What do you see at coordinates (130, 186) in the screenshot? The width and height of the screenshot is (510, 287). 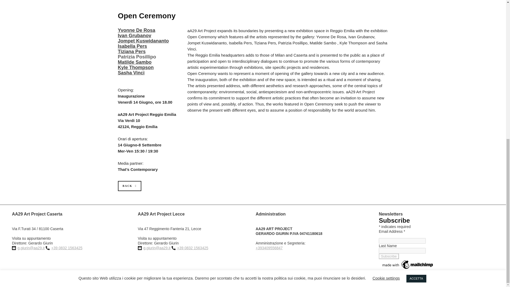 I see `BACK` at bounding box center [130, 186].